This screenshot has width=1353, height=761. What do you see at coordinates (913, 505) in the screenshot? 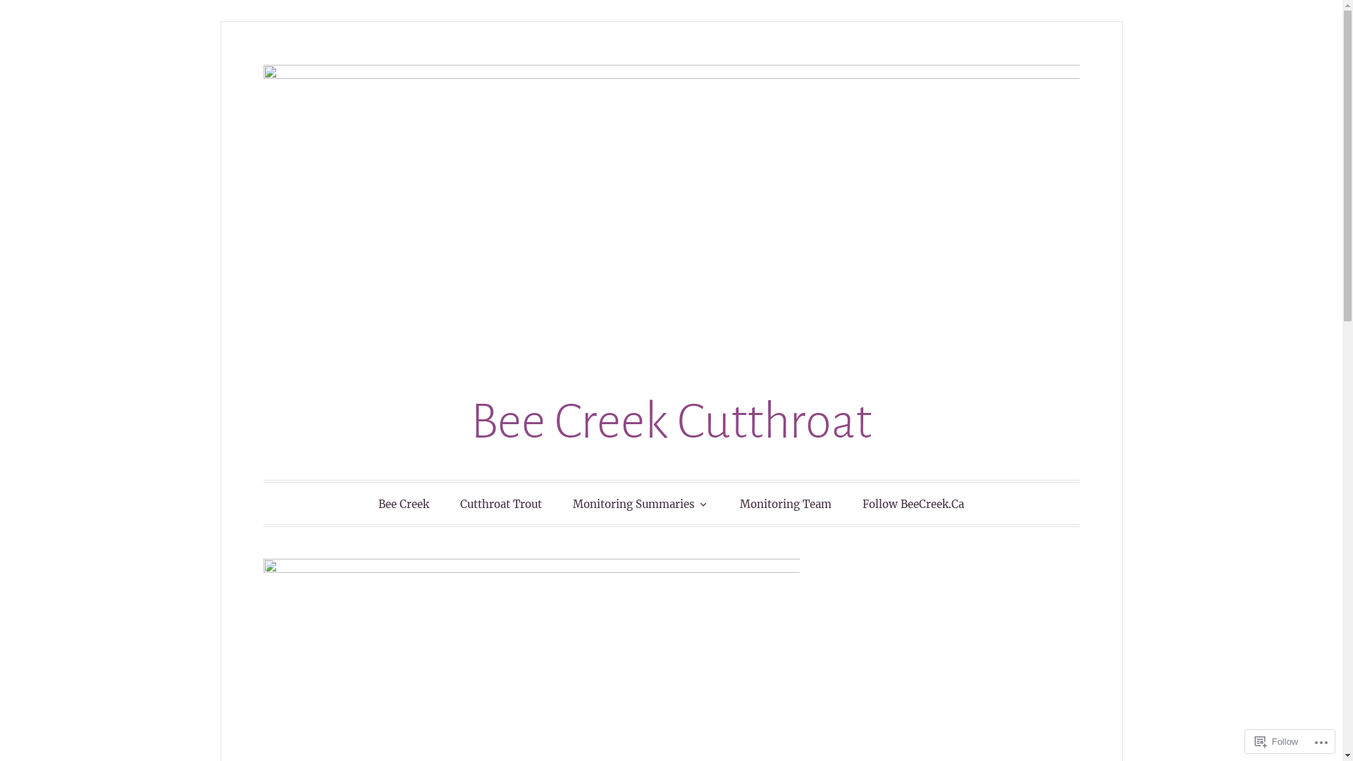
I see `Follow BeeCreek.Ca` at bounding box center [913, 505].